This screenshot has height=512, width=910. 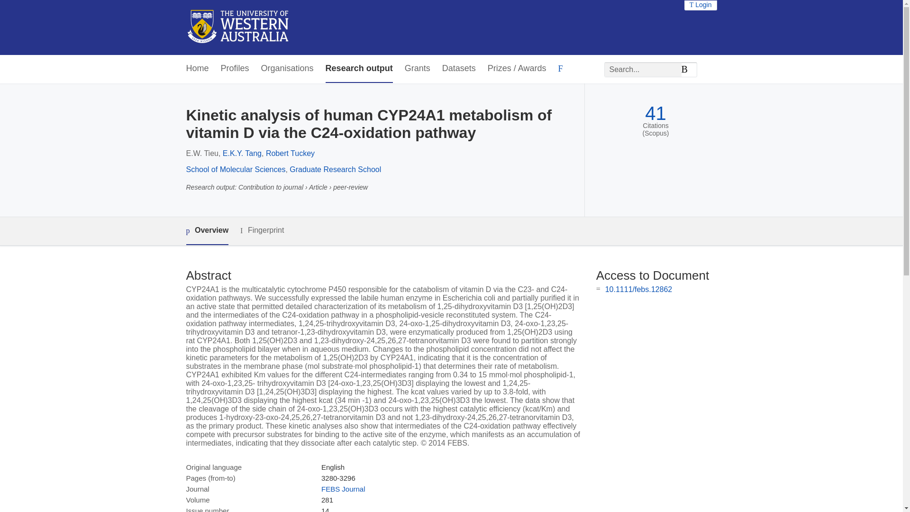 I want to click on the UWA Profiles and Research Repository Home, so click(x=238, y=27).